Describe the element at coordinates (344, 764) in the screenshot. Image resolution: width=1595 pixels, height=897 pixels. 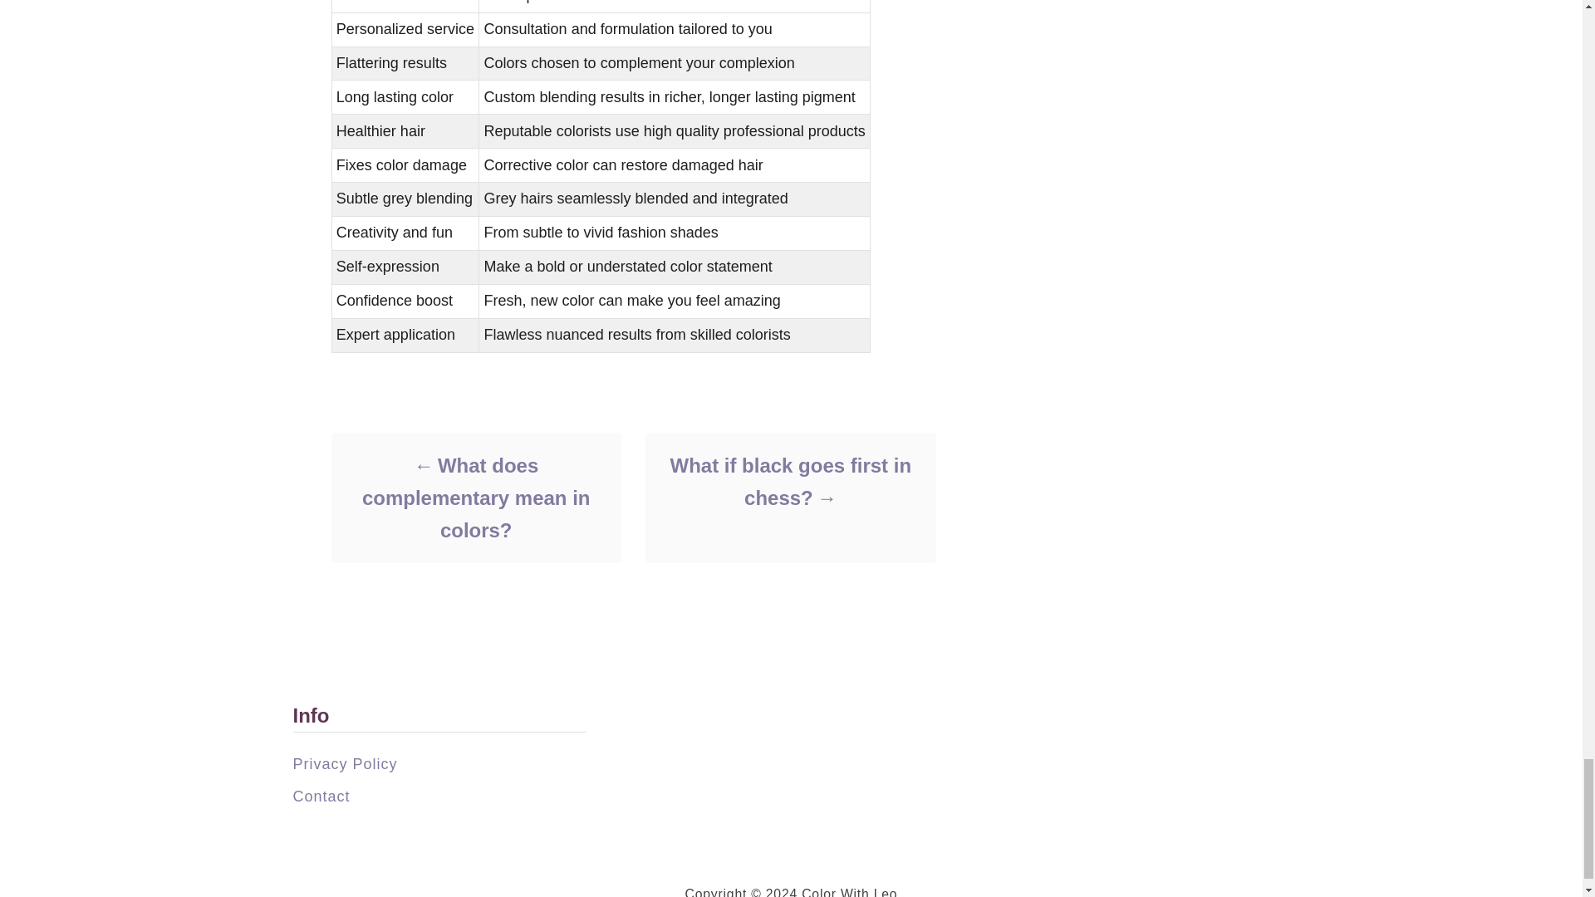
I see `Privacy Policy` at that location.